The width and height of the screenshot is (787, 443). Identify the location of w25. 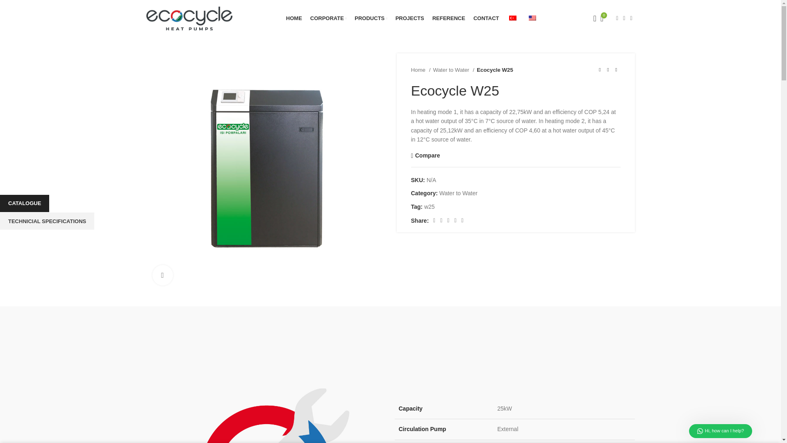
(430, 206).